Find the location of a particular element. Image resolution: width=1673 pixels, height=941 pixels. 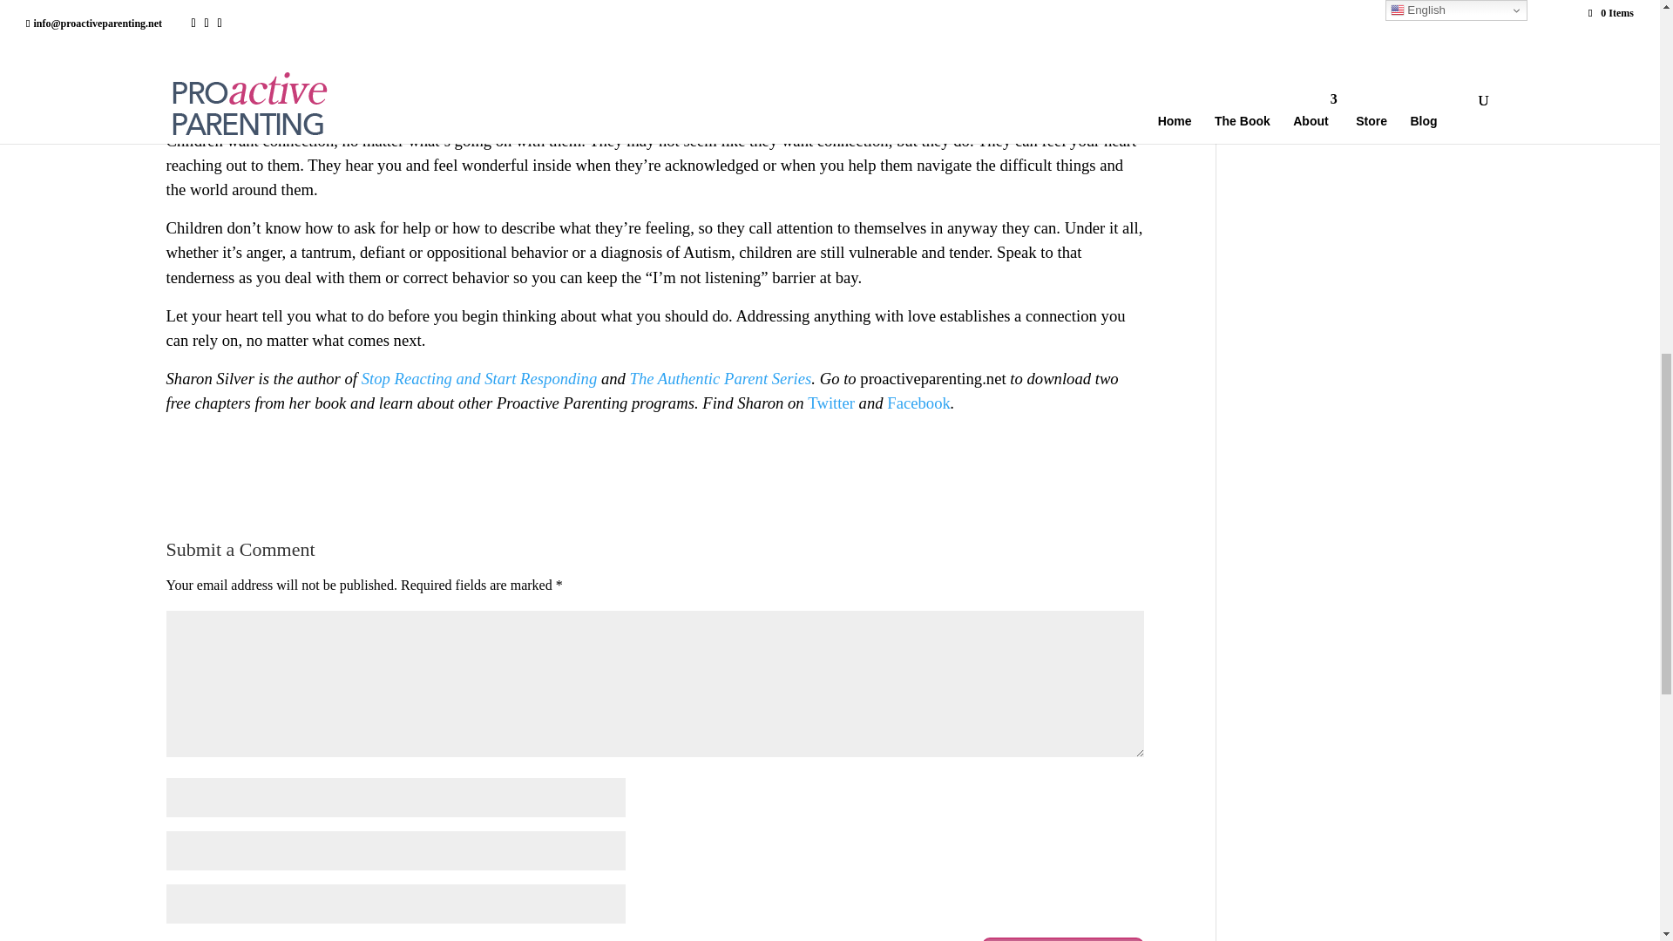

proactiveparenting.net is located at coordinates (932, 378).